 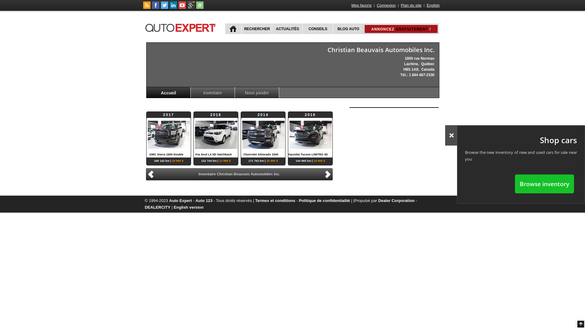 I want to click on ACCUEIL, so click(x=233, y=29).